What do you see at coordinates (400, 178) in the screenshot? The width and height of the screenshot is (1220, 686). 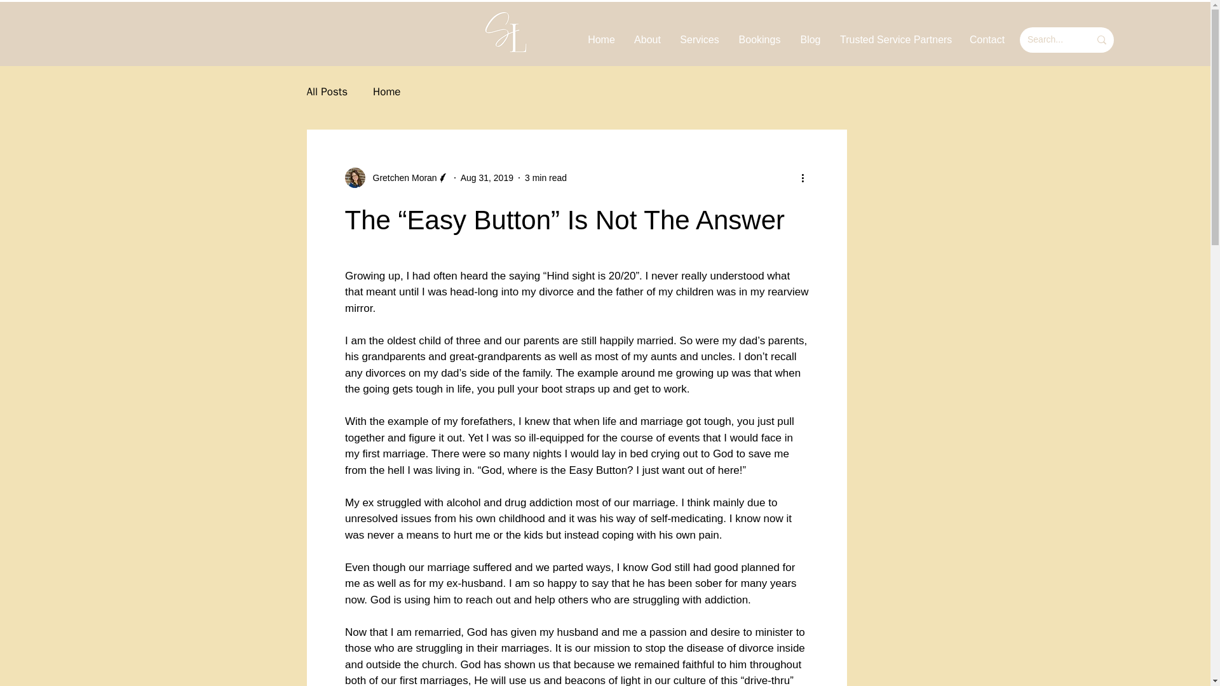 I see `Gretchen Moran` at bounding box center [400, 178].